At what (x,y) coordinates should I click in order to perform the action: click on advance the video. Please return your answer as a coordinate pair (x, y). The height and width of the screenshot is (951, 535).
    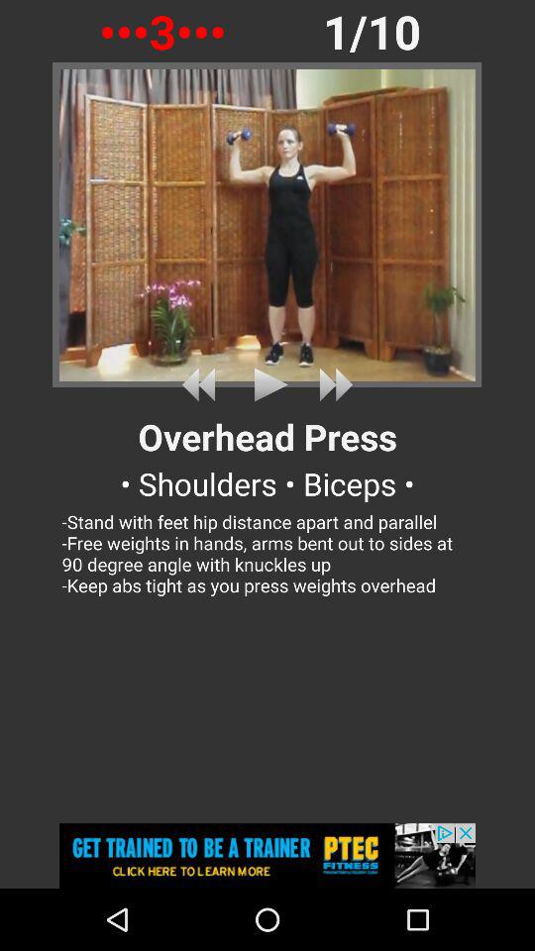
    Looking at the image, I should click on (332, 384).